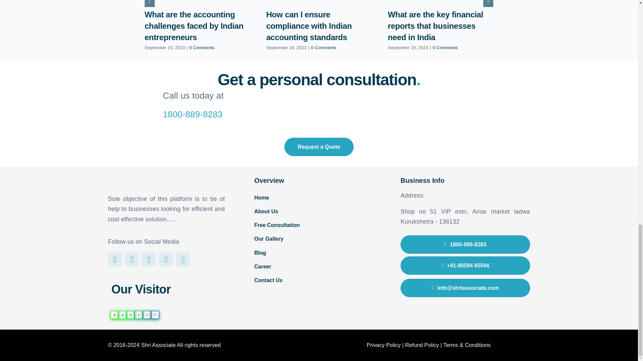 The height and width of the screenshot is (361, 643). I want to click on YouTube, so click(166, 259).